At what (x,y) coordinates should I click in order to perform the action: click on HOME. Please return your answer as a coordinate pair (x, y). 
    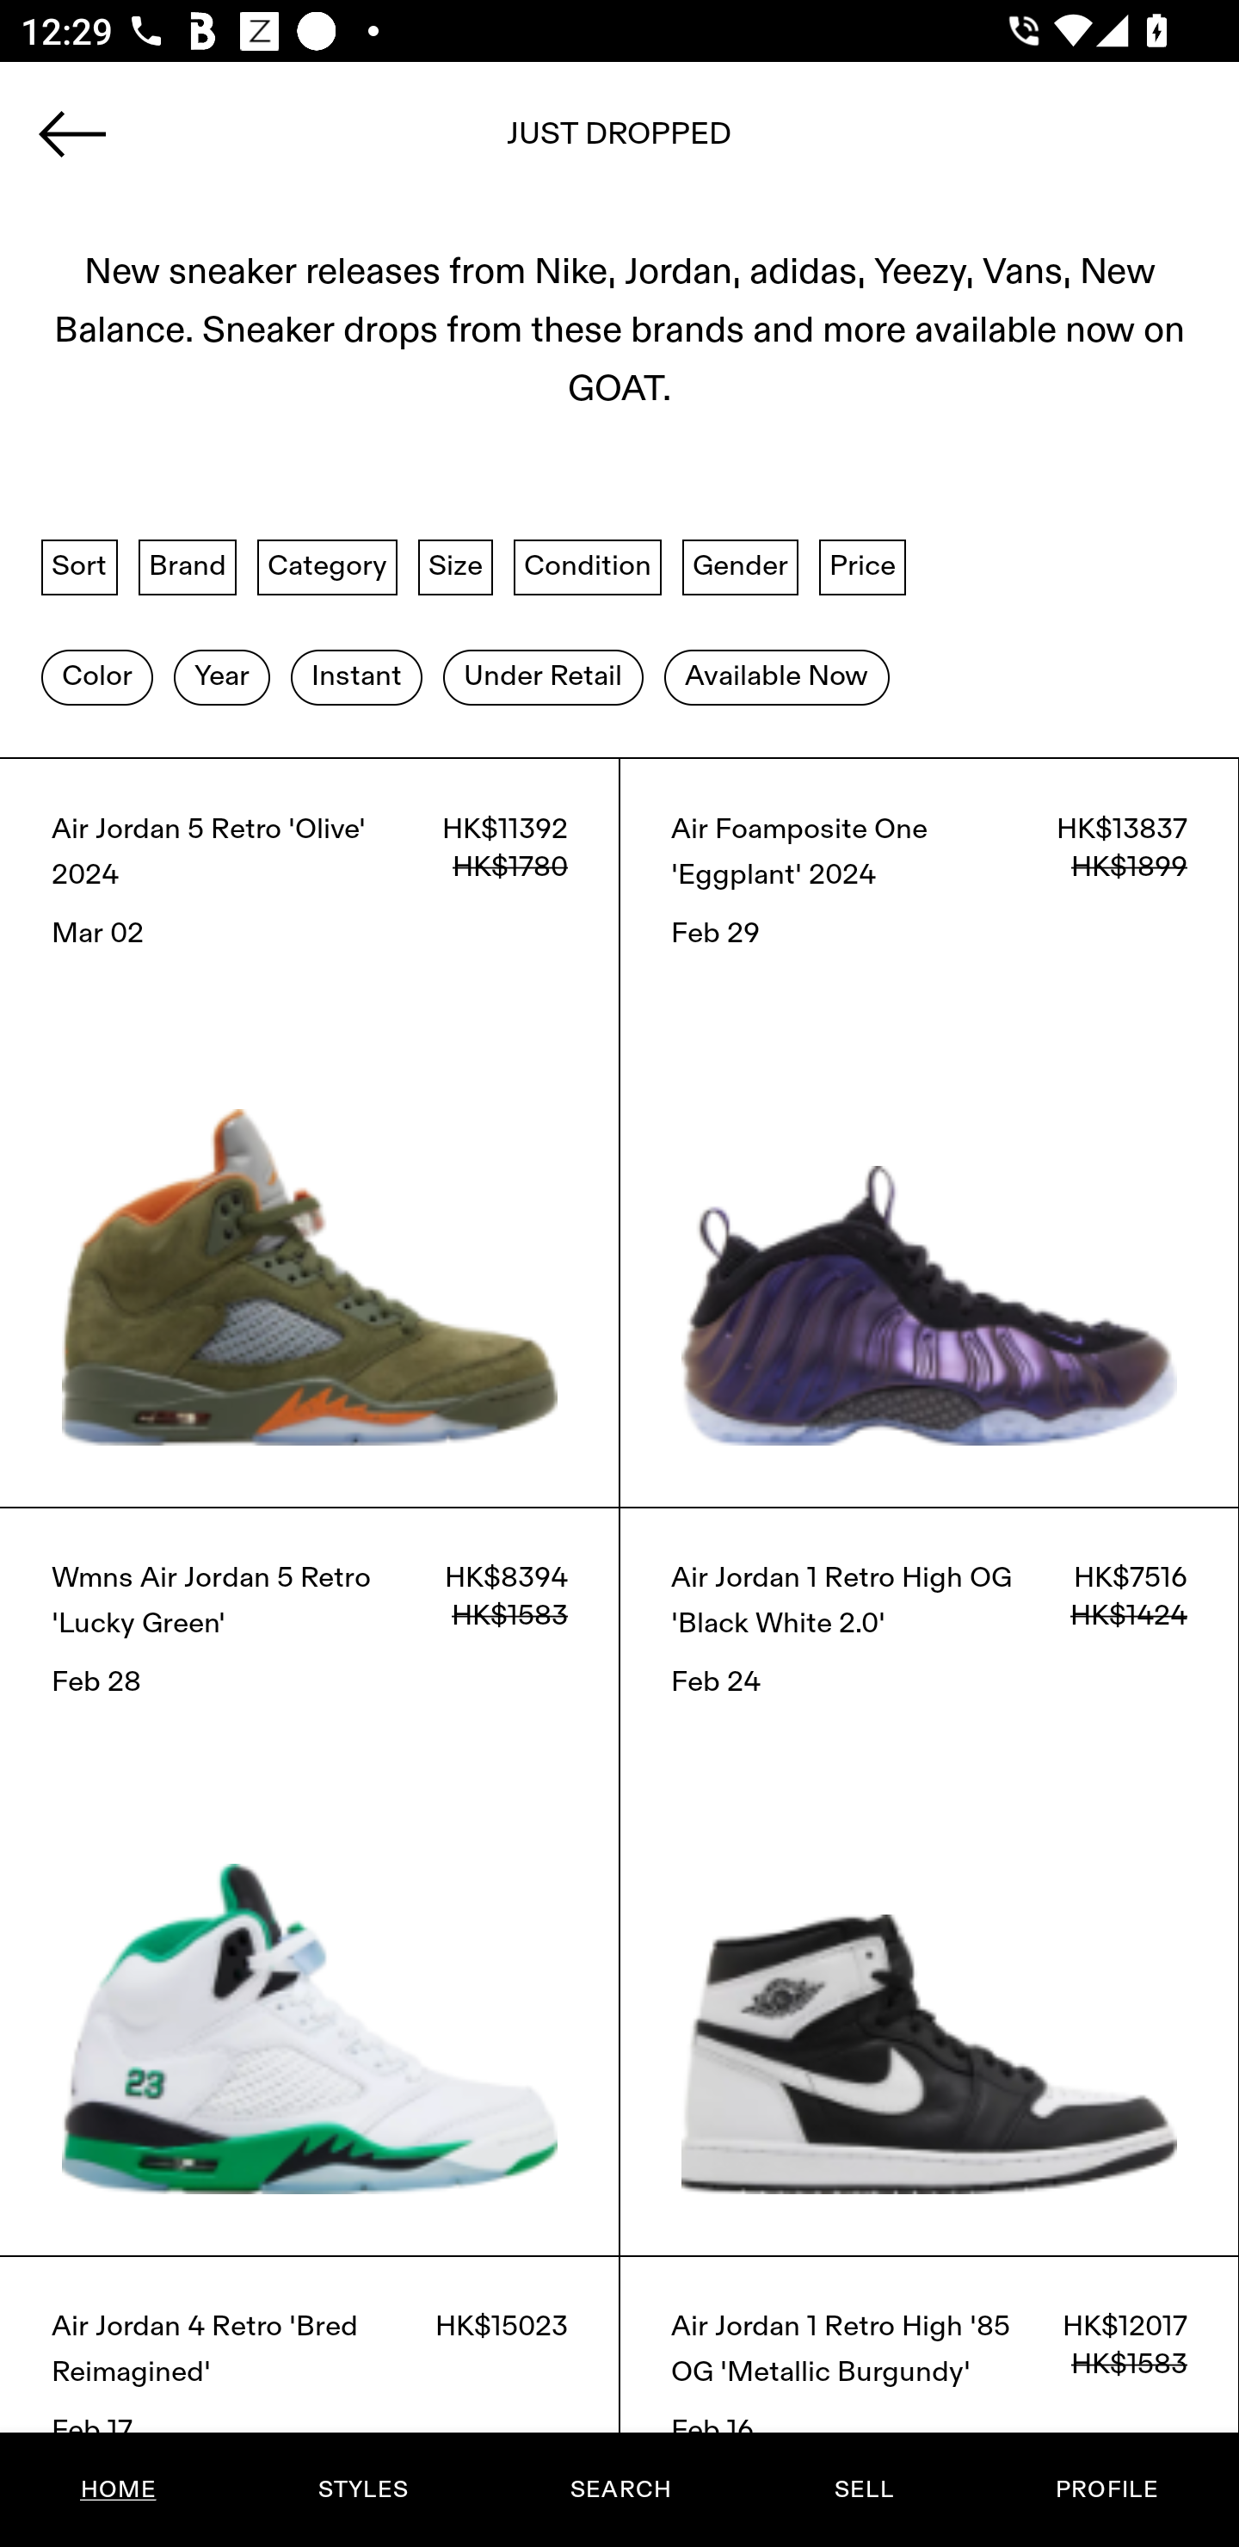
    Looking at the image, I should click on (119, 2489).